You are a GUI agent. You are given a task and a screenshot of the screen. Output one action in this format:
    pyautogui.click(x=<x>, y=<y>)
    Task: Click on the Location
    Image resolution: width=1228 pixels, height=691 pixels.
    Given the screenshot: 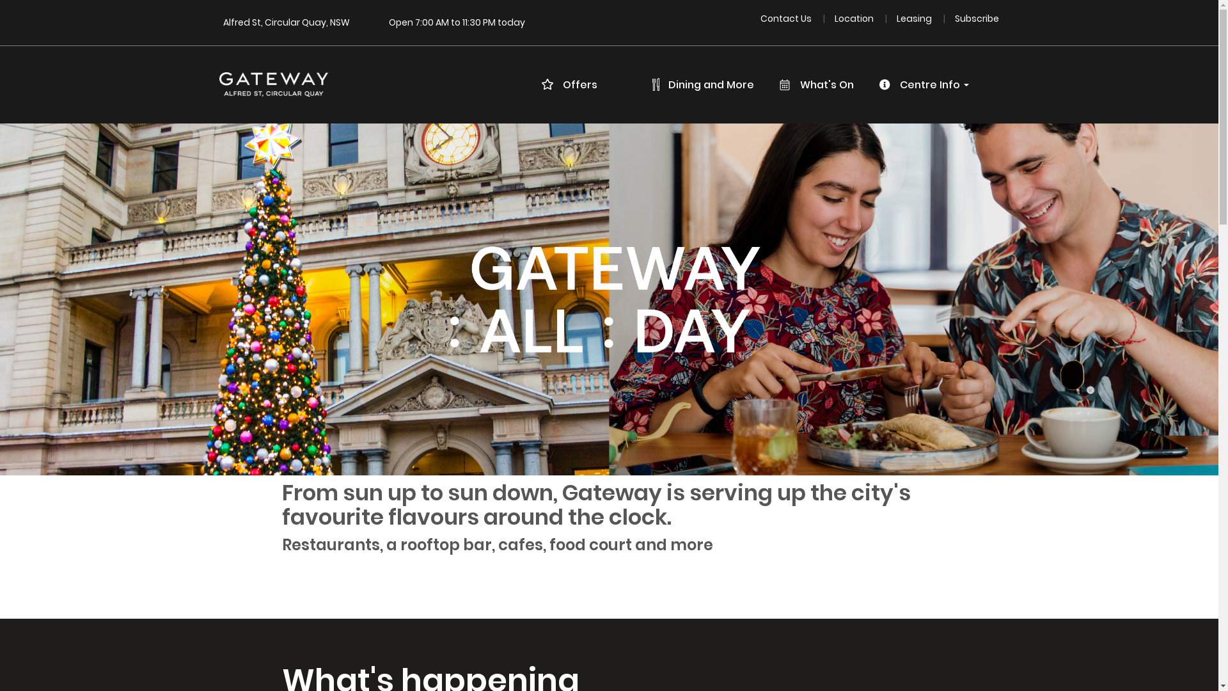 What is the action you would take?
    pyautogui.click(x=855, y=18)
    